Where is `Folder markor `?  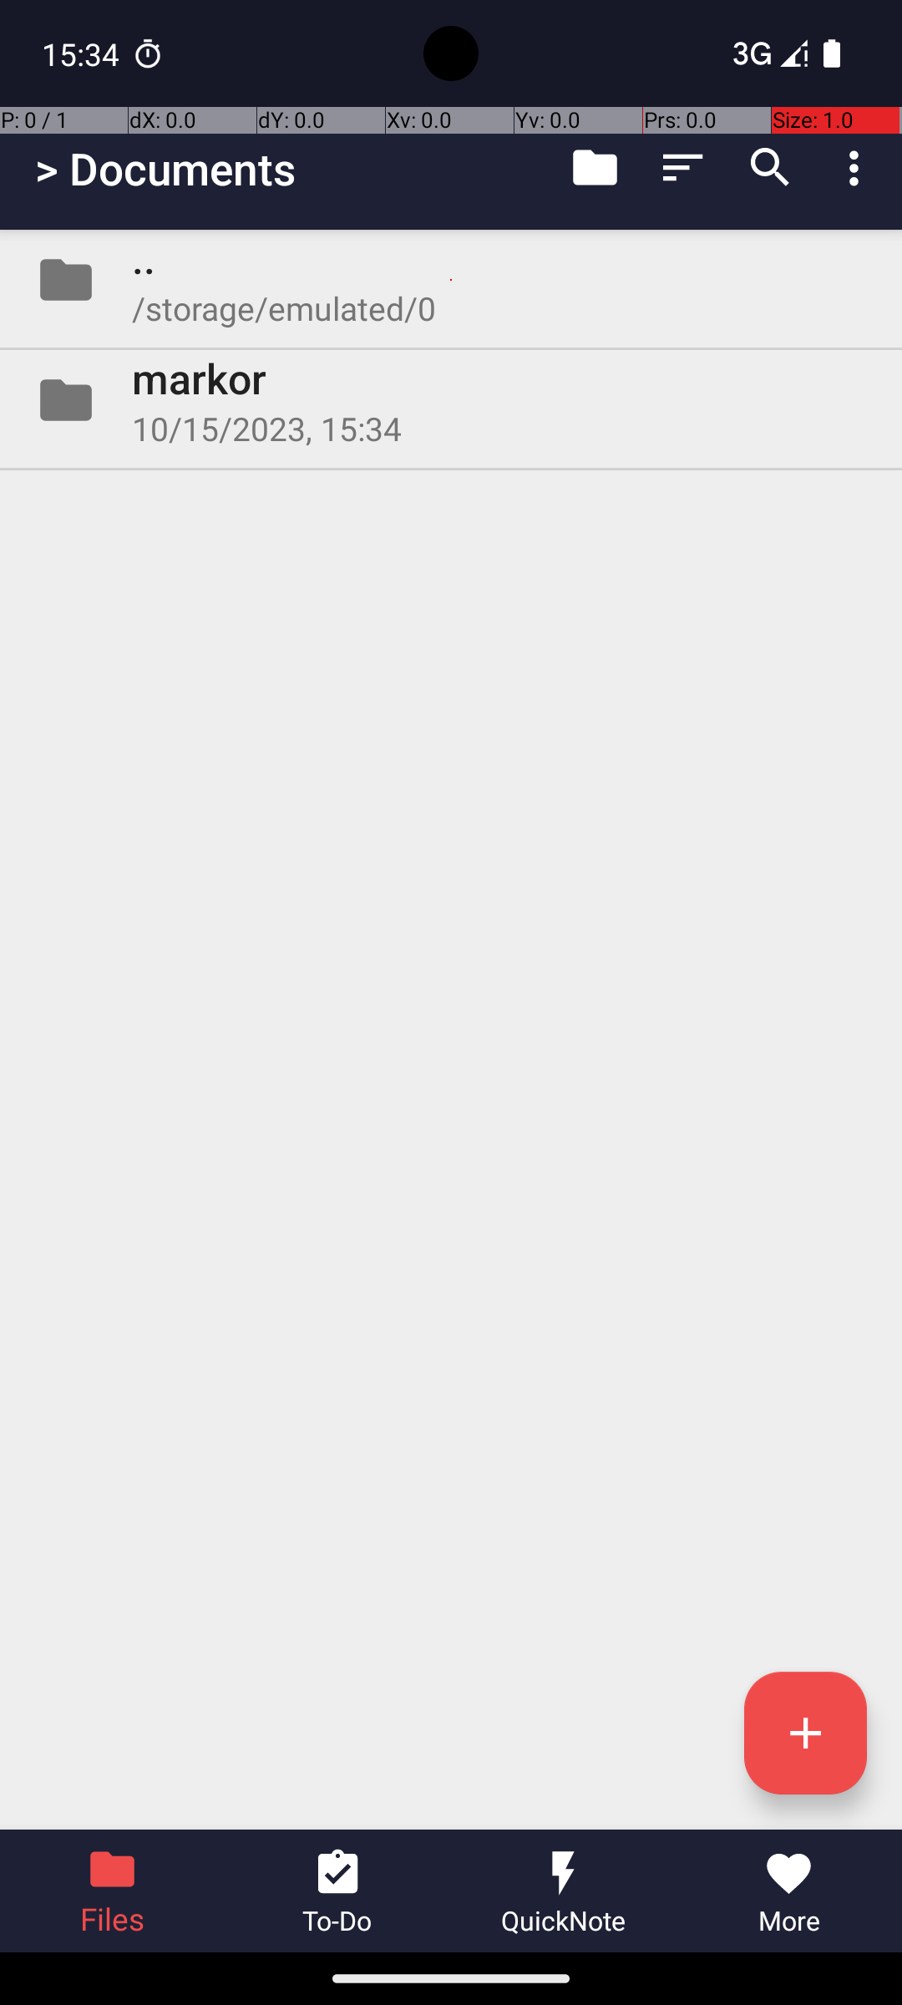 Folder markor  is located at coordinates (451, 400).